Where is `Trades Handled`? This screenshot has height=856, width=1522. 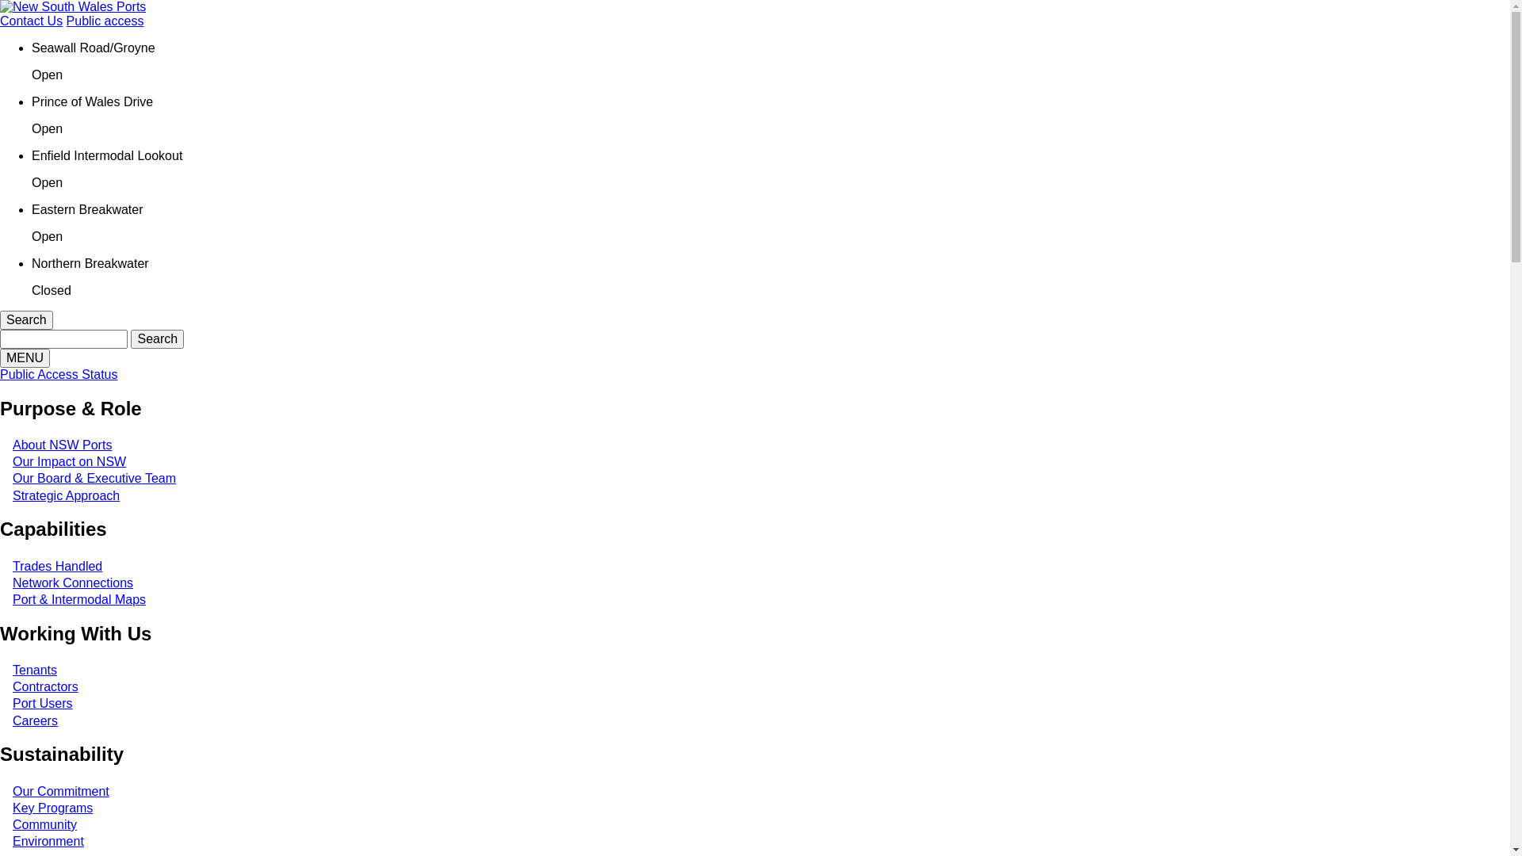 Trades Handled is located at coordinates (57, 566).